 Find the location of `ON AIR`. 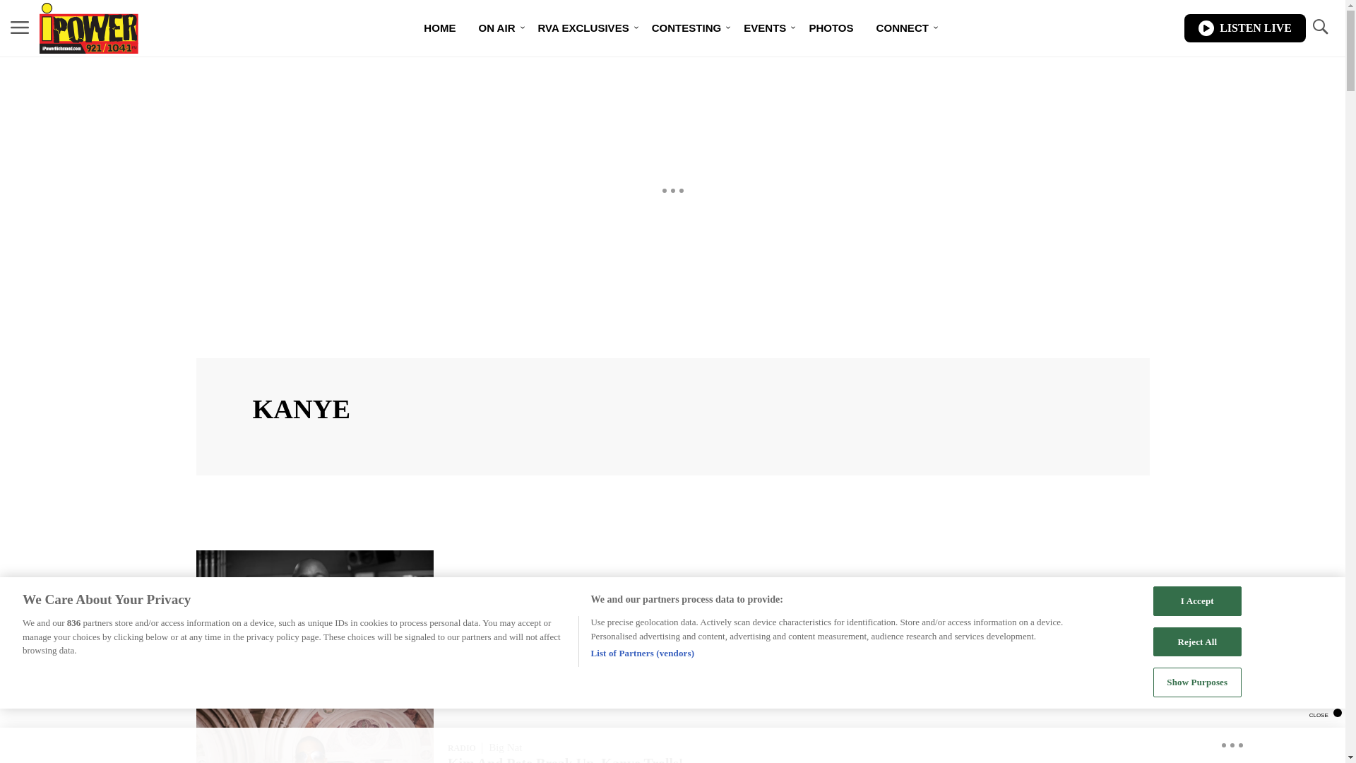

ON AIR is located at coordinates (496, 28).